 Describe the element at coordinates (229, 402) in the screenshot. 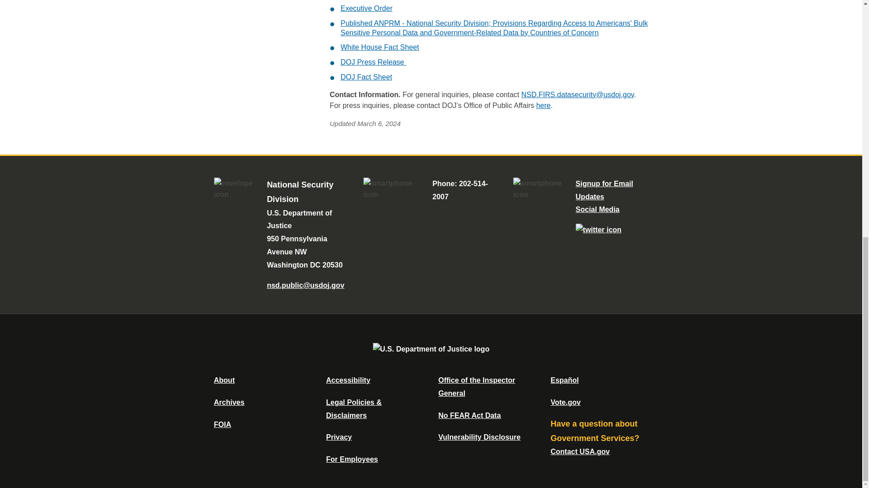

I see `Department of Justice Archive` at that location.